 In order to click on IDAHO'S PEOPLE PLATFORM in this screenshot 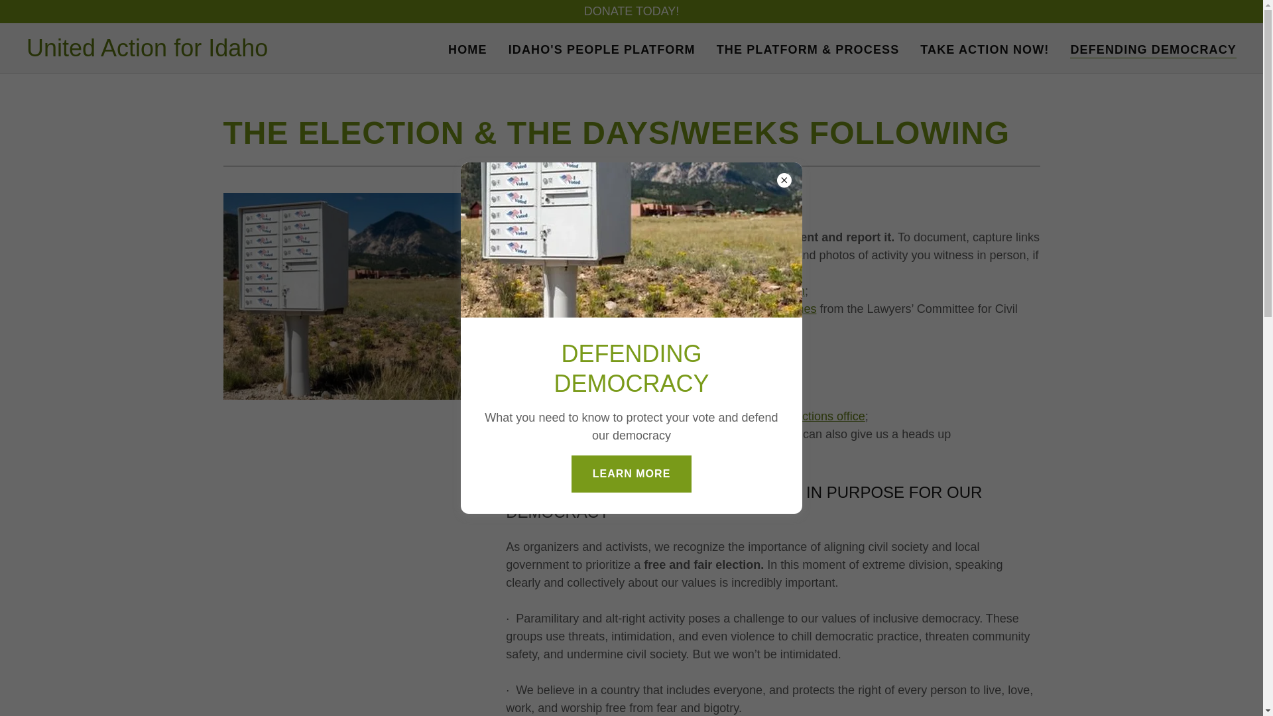, I will do `click(601, 49)`.